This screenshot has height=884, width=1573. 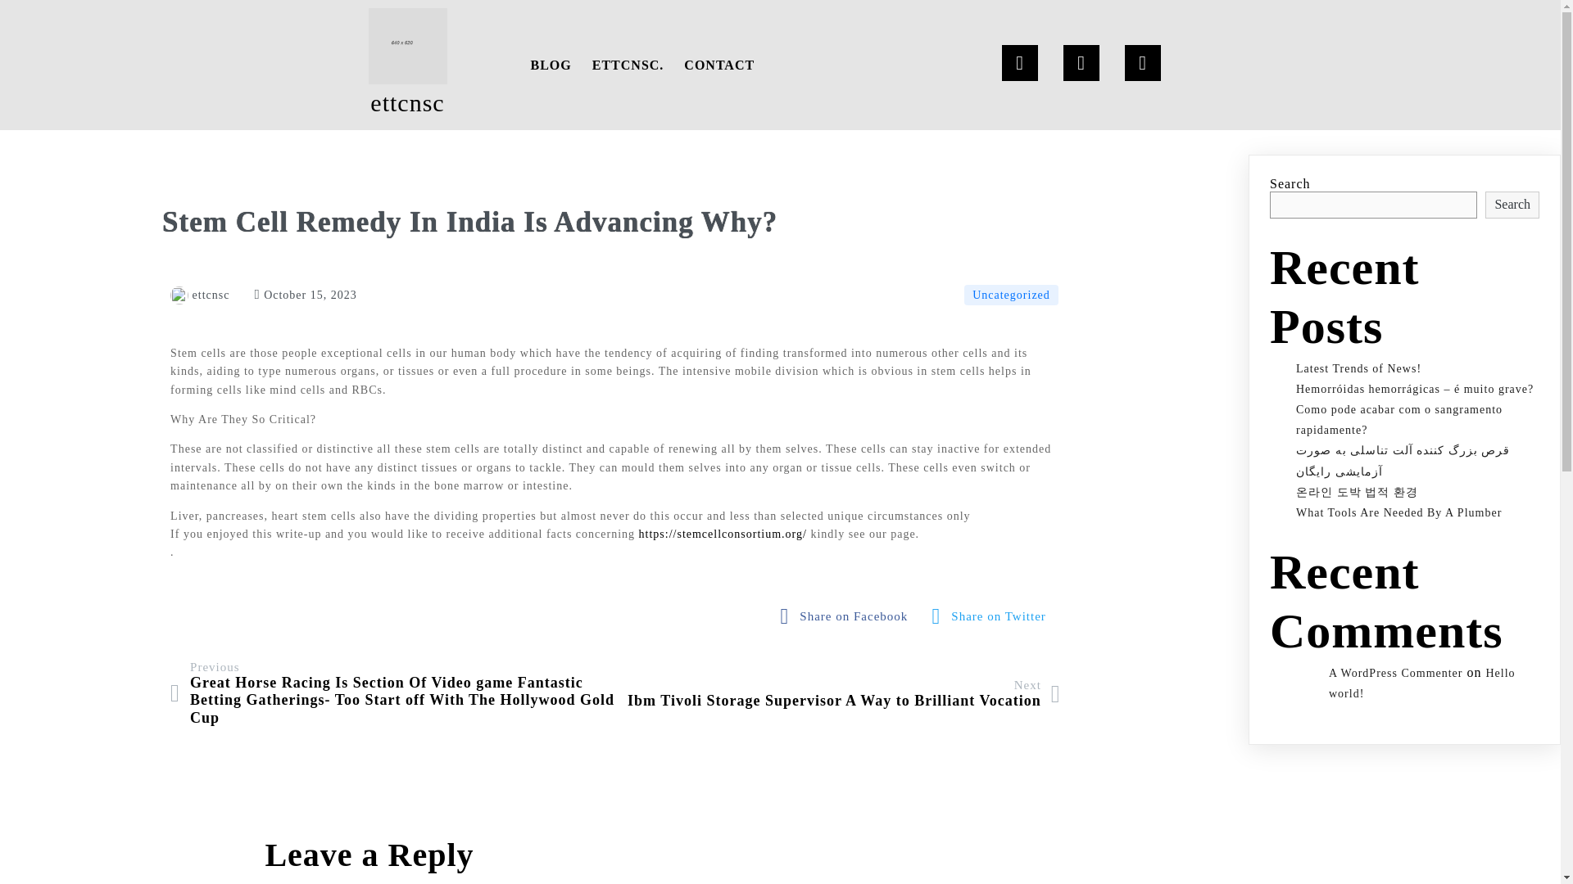 What do you see at coordinates (407, 46) in the screenshot?
I see `logo` at bounding box center [407, 46].